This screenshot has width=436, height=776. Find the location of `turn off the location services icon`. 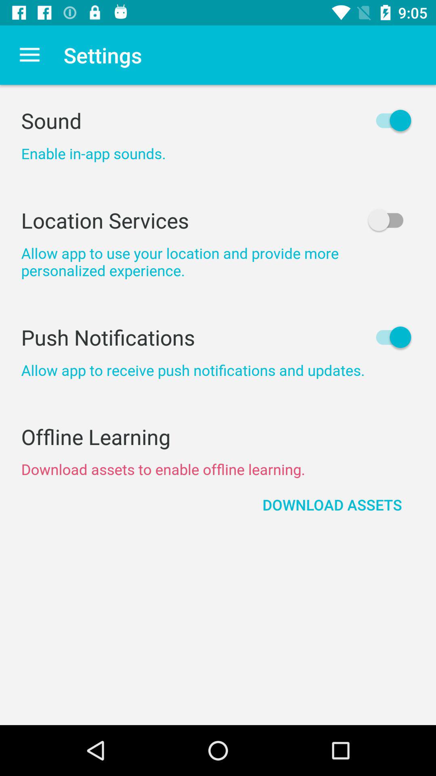

turn off the location services icon is located at coordinates (218, 220).